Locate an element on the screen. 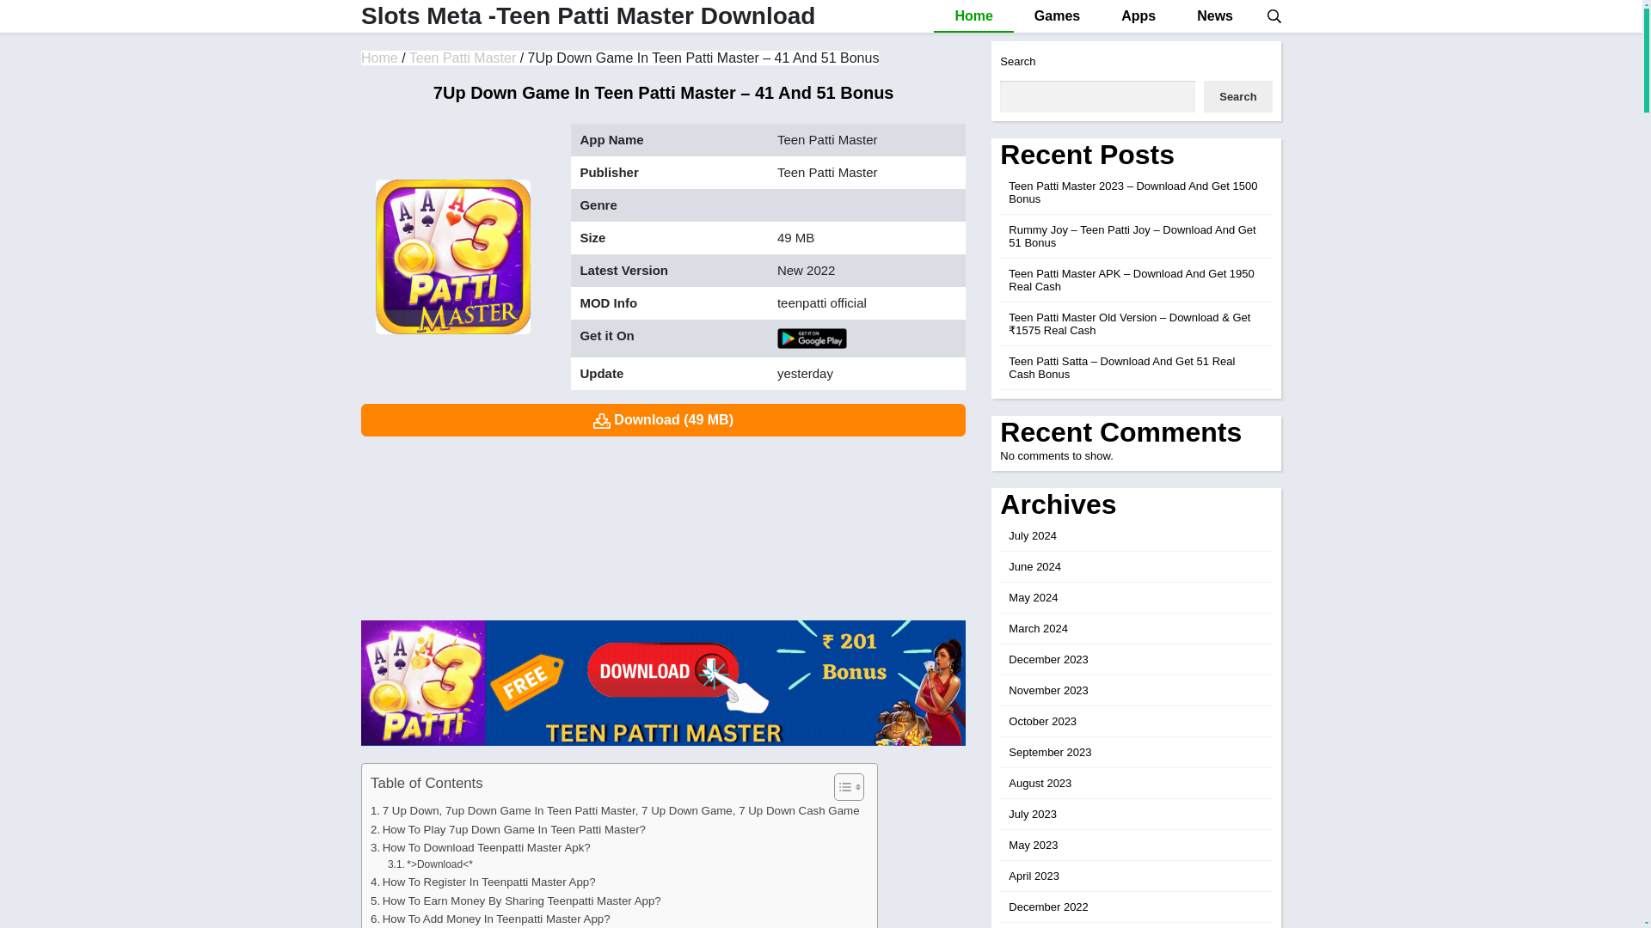 This screenshot has width=1651, height=928. How To Play 7up Down Game In Teen Patti Master? is located at coordinates (507, 829).